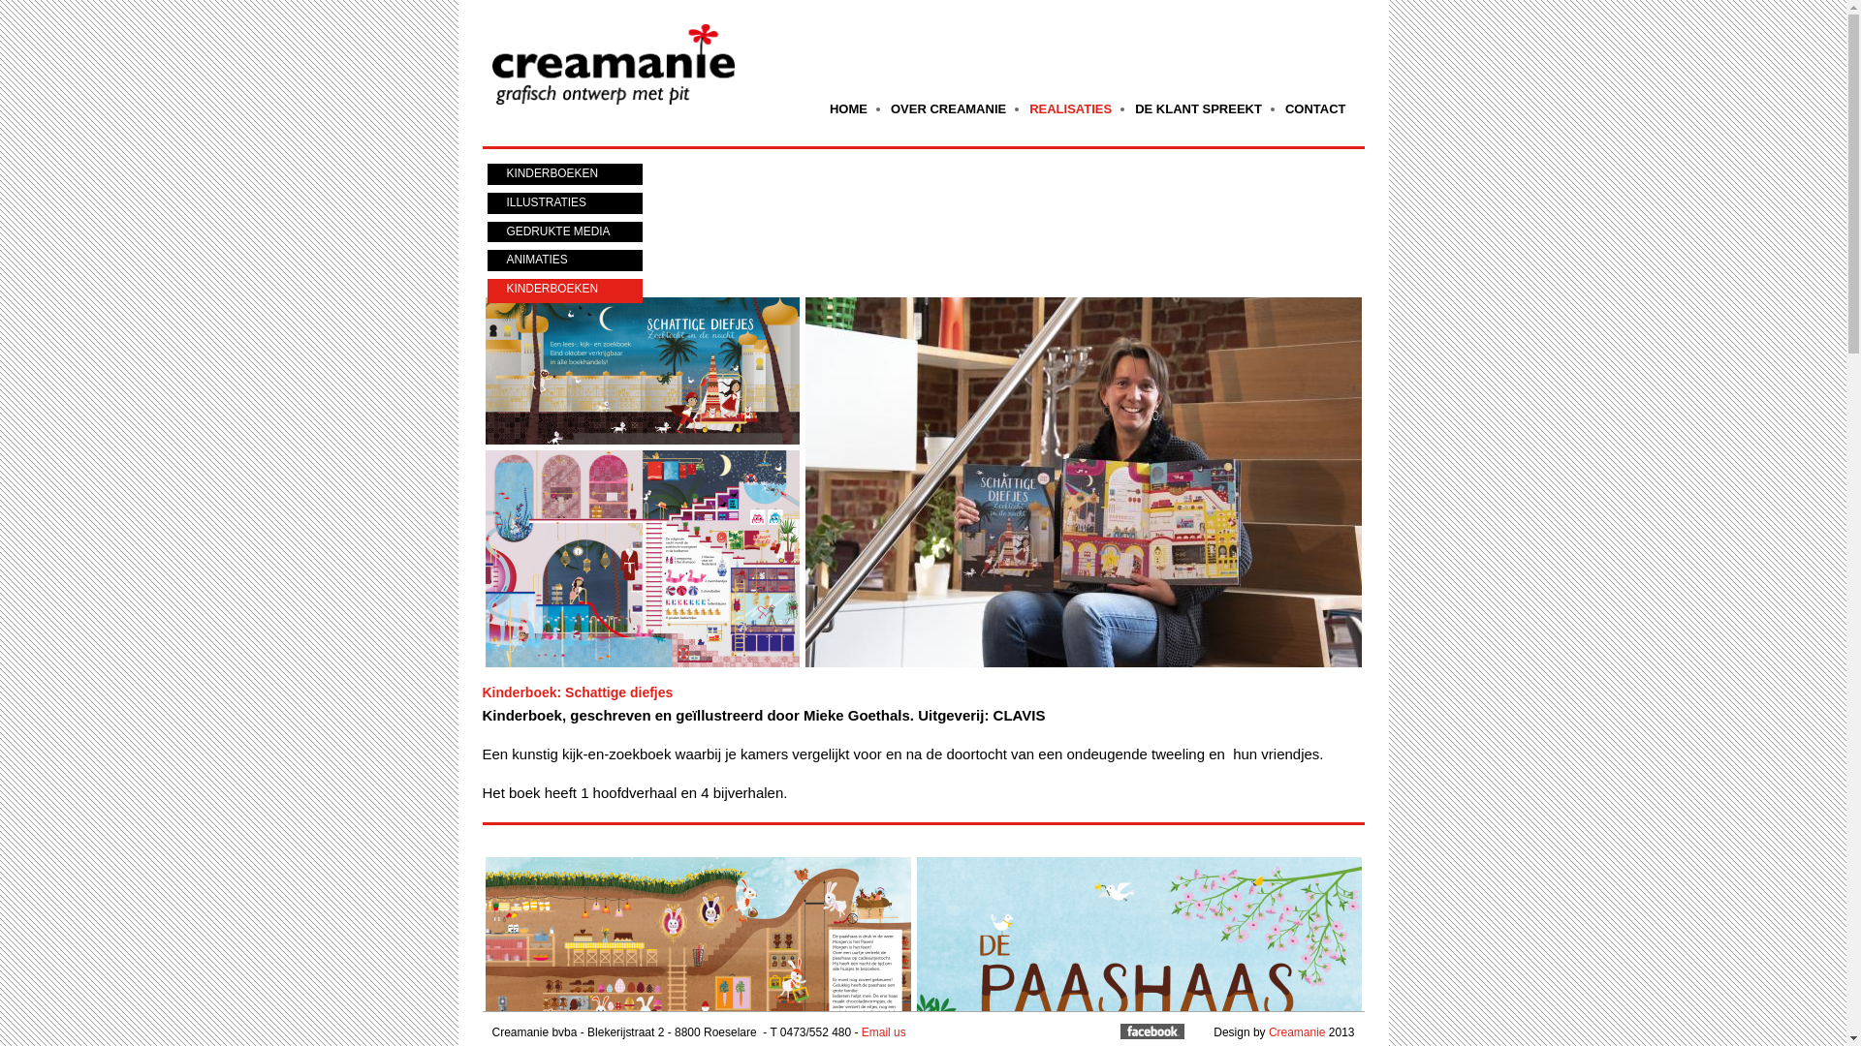 The width and height of the screenshot is (1861, 1046). I want to click on GEDRUKTE MEDIA, so click(564, 232).